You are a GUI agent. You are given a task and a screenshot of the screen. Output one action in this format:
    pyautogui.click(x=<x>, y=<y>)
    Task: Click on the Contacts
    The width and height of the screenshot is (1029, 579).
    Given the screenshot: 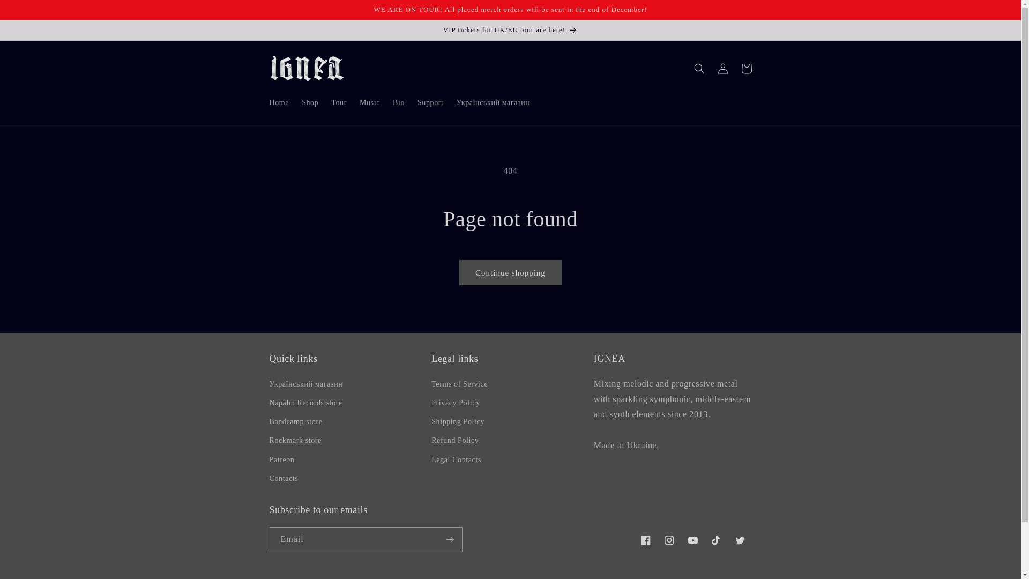 What is the action you would take?
    pyautogui.click(x=284, y=478)
    